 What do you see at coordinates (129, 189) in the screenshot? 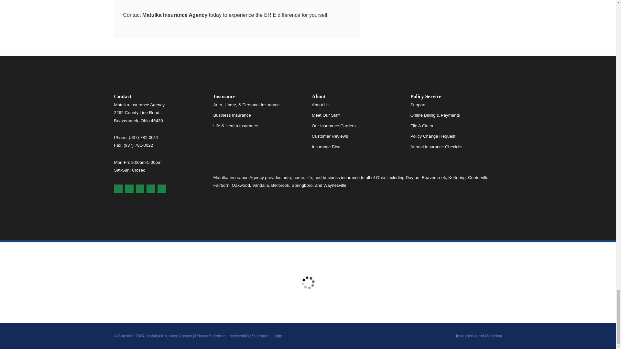
I see `Yelp` at bounding box center [129, 189].